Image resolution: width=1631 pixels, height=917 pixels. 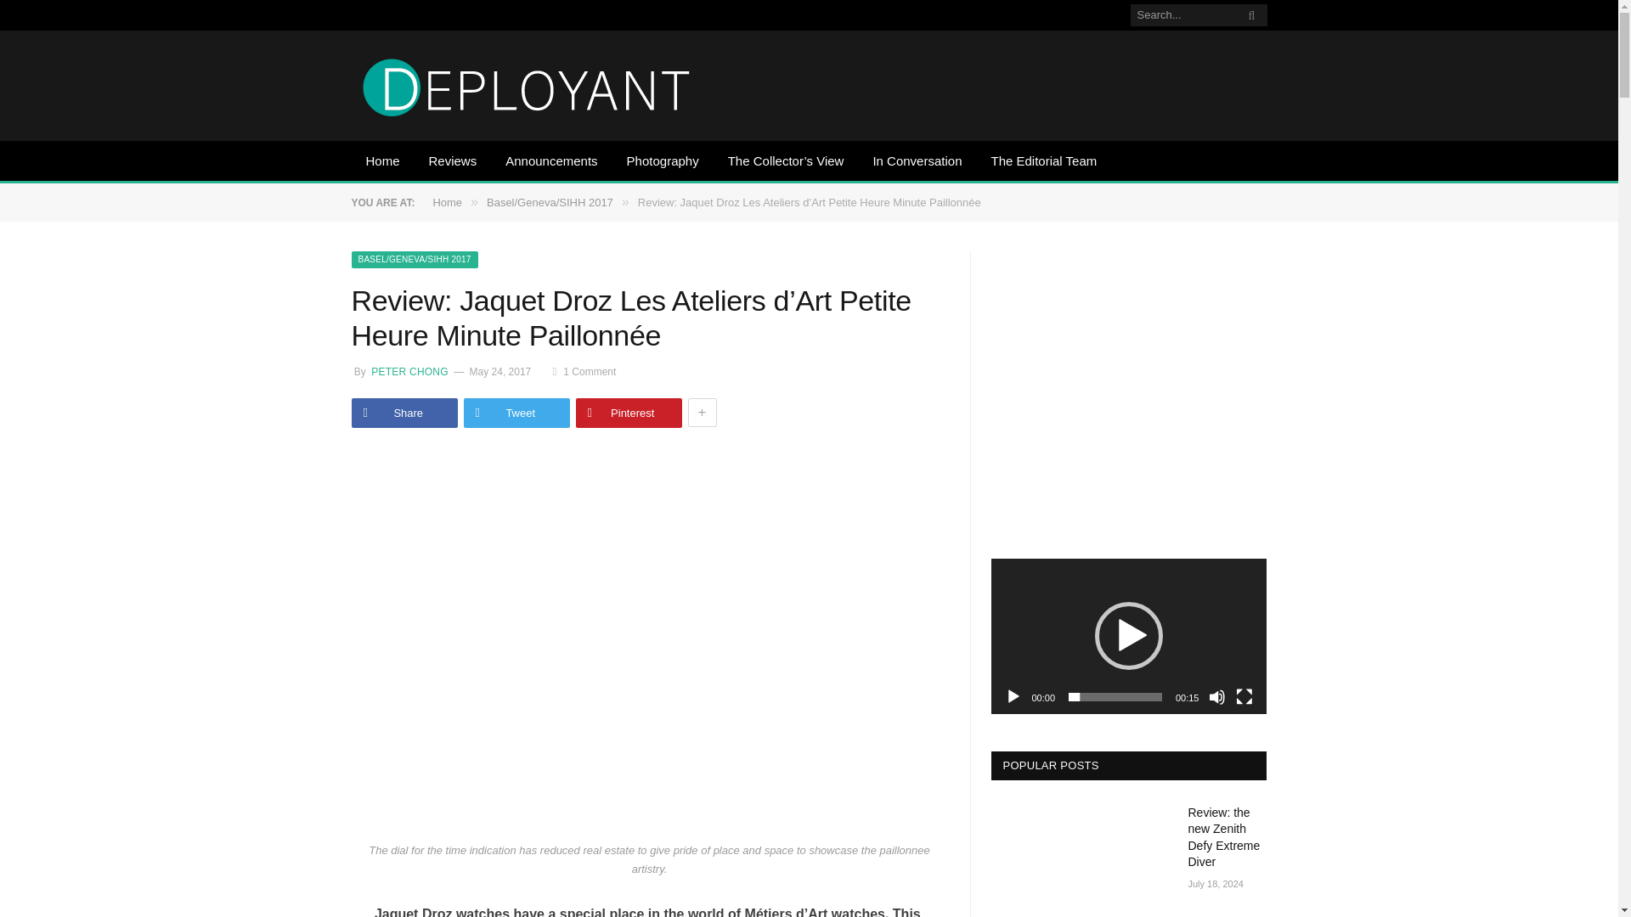 What do you see at coordinates (527, 85) in the screenshot?
I see `DEPLOYANT` at bounding box center [527, 85].